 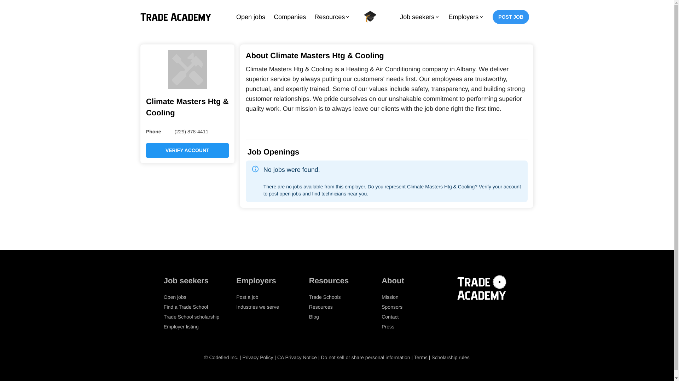 What do you see at coordinates (511, 17) in the screenshot?
I see `POST JOB` at bounding box center [511, 17].